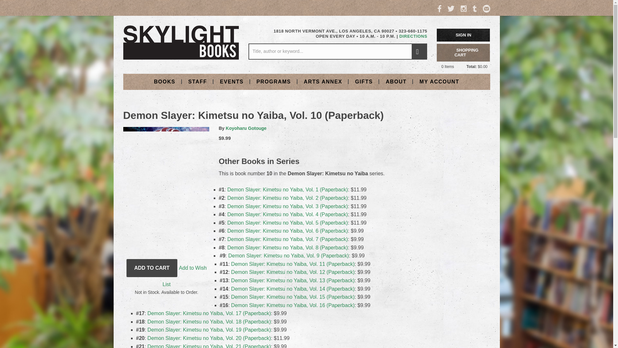  What do you see at coordinates (232, 81) in the screenshot?
I see `EVENTS` at bounding box center [232, 81].